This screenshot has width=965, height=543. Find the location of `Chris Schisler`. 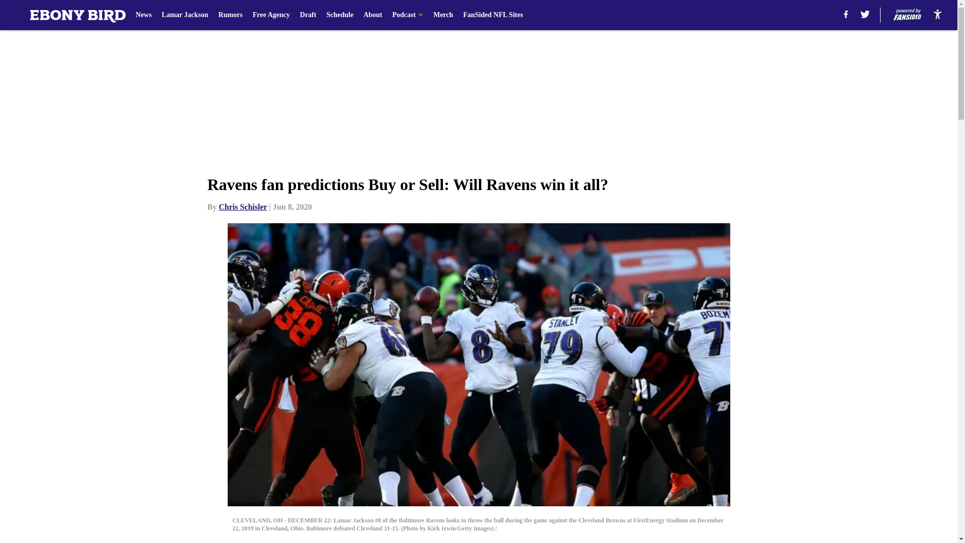

Chris Schisler is located at coordinates (243, 207).